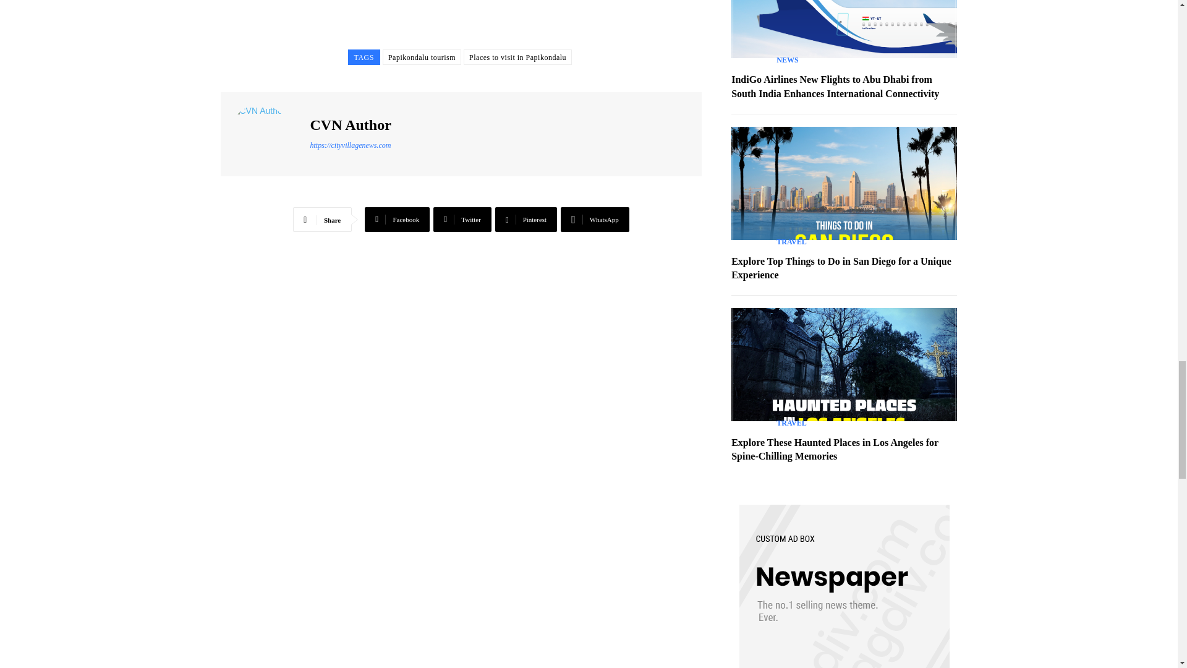 This screenshot has height=668, width=1187. Describe the element at coordinates (462, 219) in the screenshot. I see `Twitter` at that location.